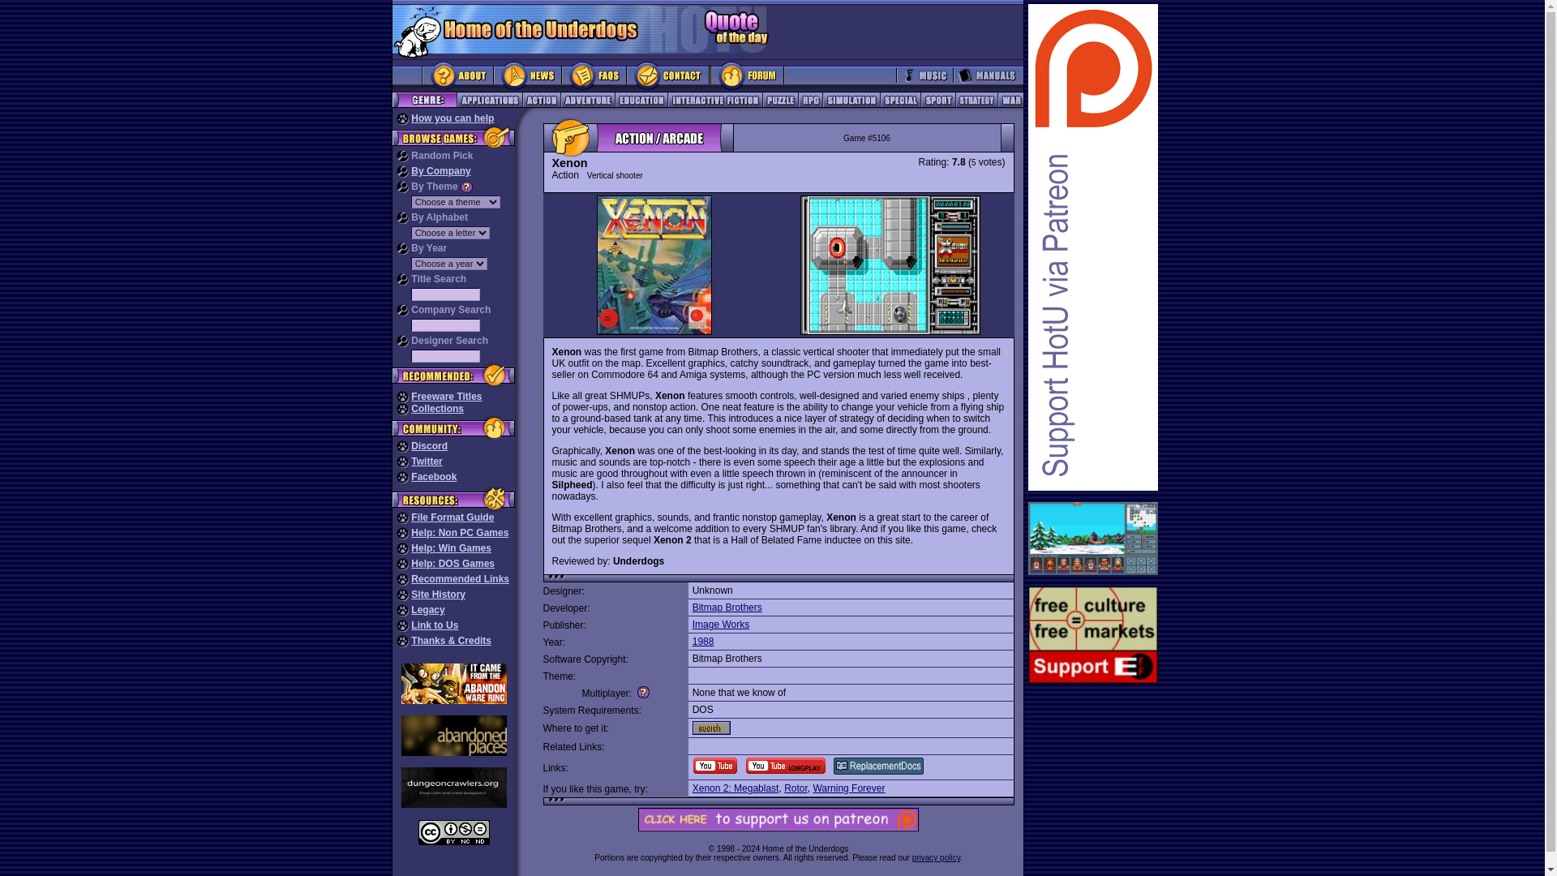 This screenshot has width=1557, height=876. I want to click on Recommended Links, so click(459, 579).